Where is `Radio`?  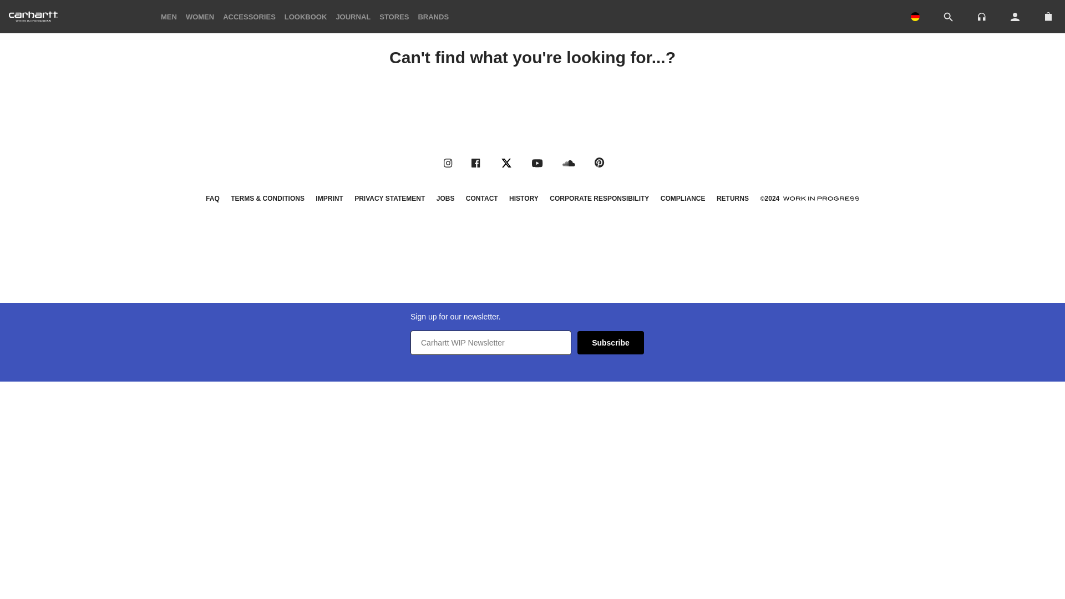
Radio is located at coordinates (982, 16).